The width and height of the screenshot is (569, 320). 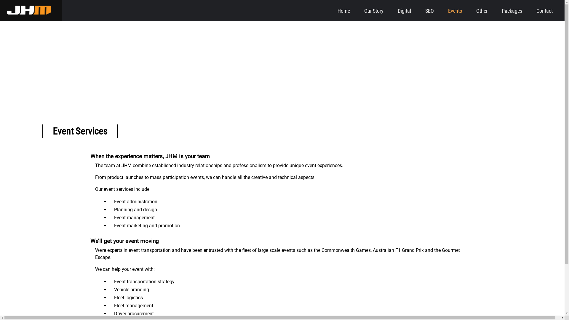 What do you see at coordinates (512, 11) in the screenshot?
I see `Packages` at bounding box center [512, 11].